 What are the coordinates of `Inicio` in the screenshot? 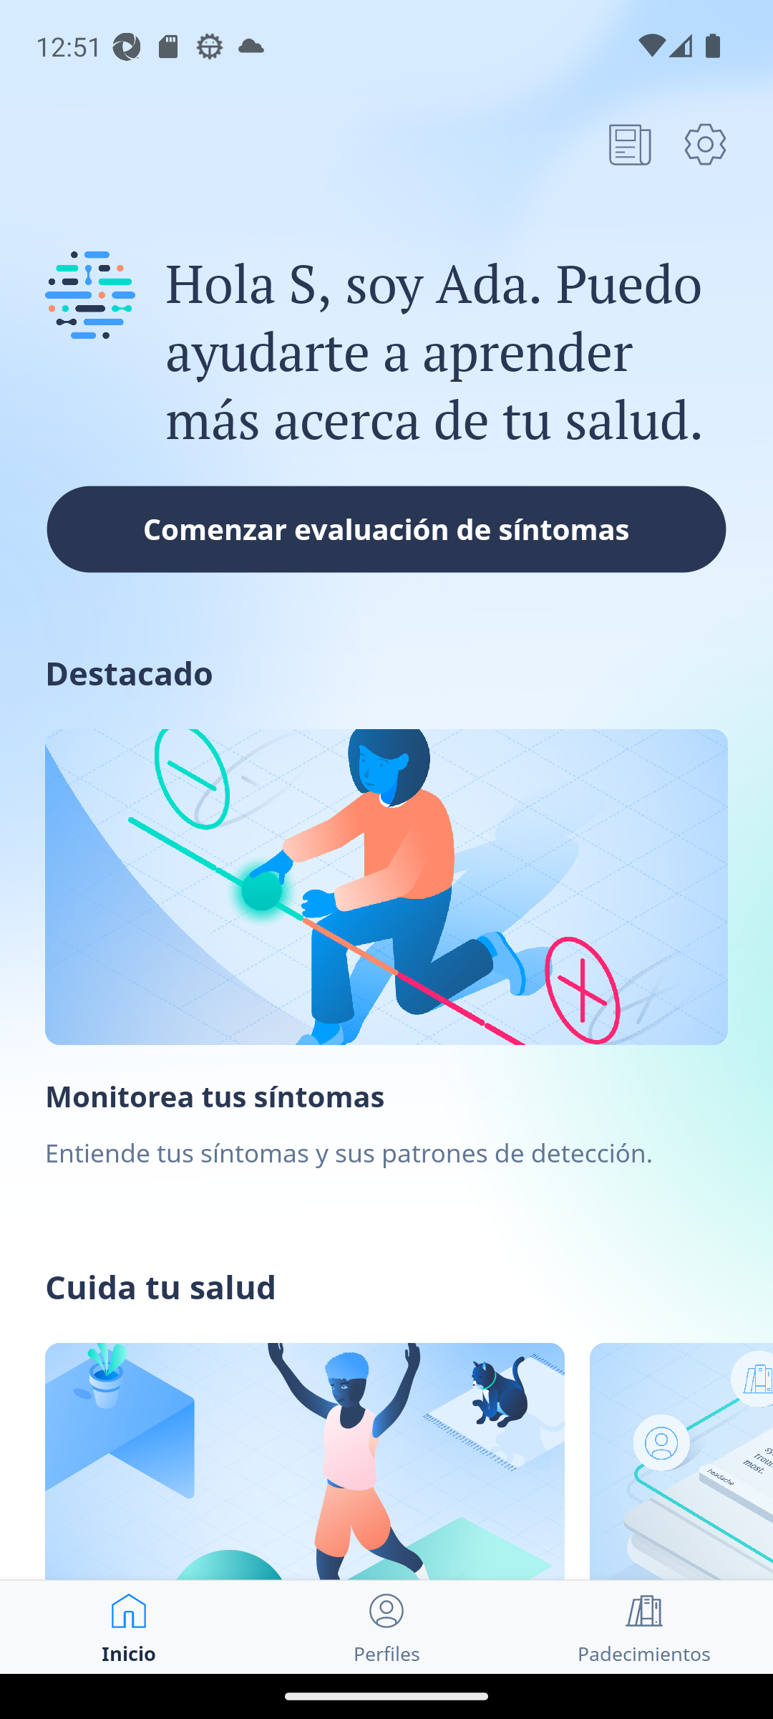 It's located at (129, 1627).